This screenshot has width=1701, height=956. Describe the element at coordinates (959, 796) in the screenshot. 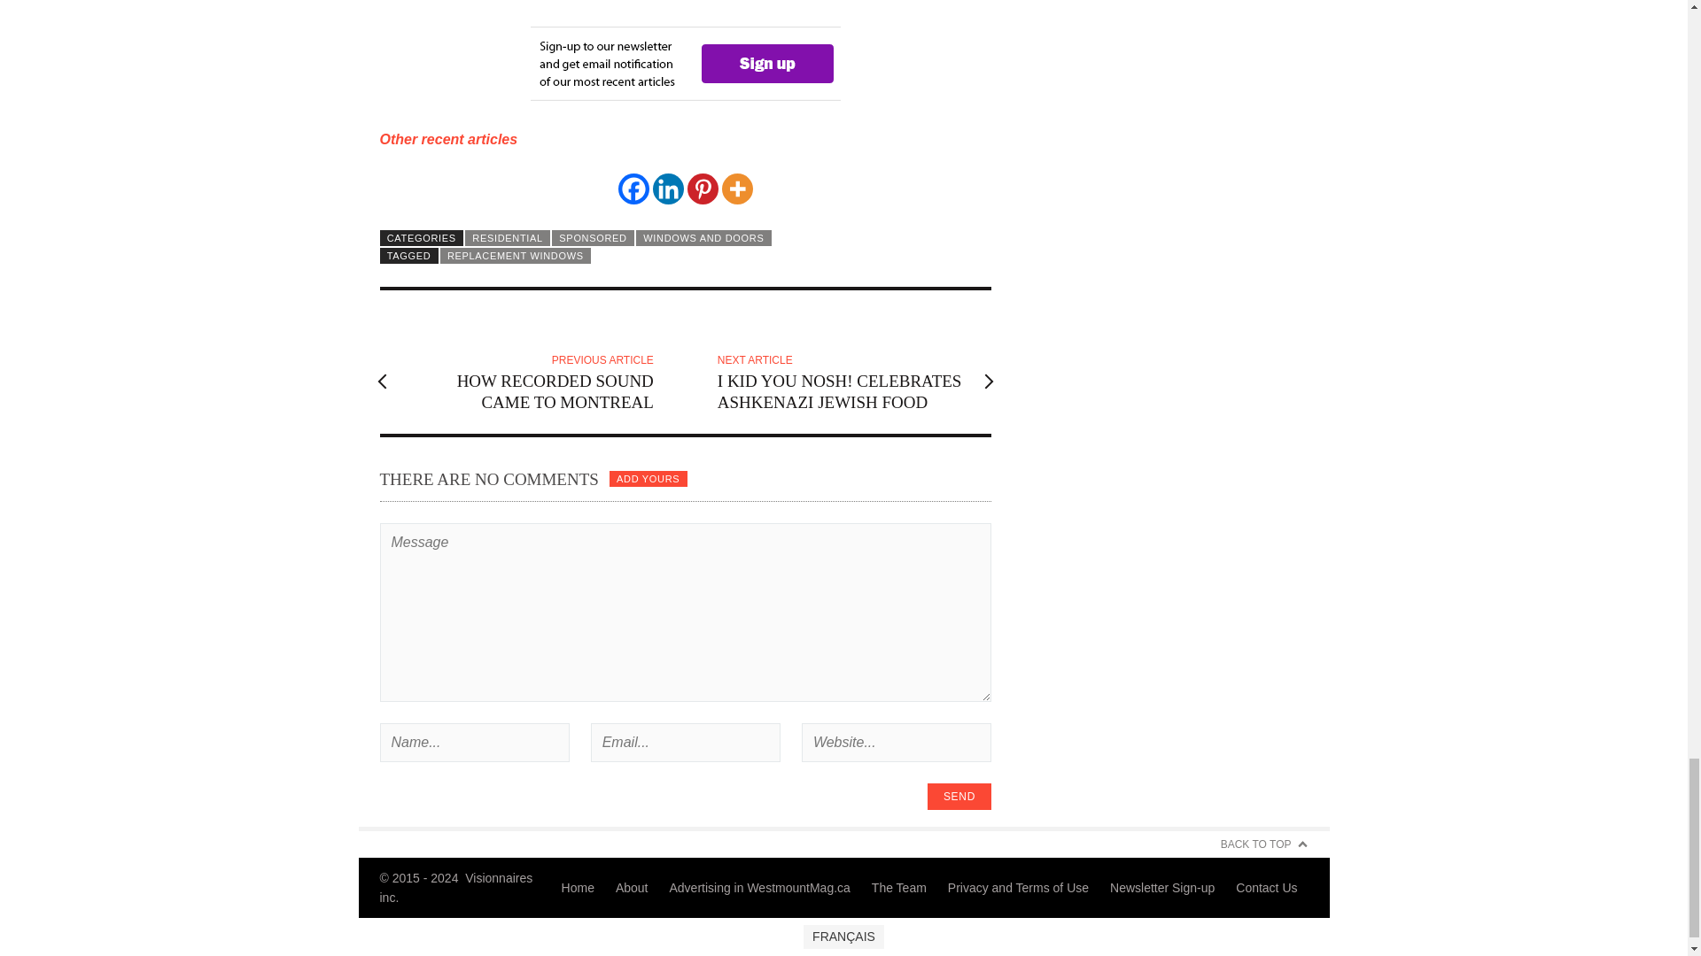

I see `Send` at that location.